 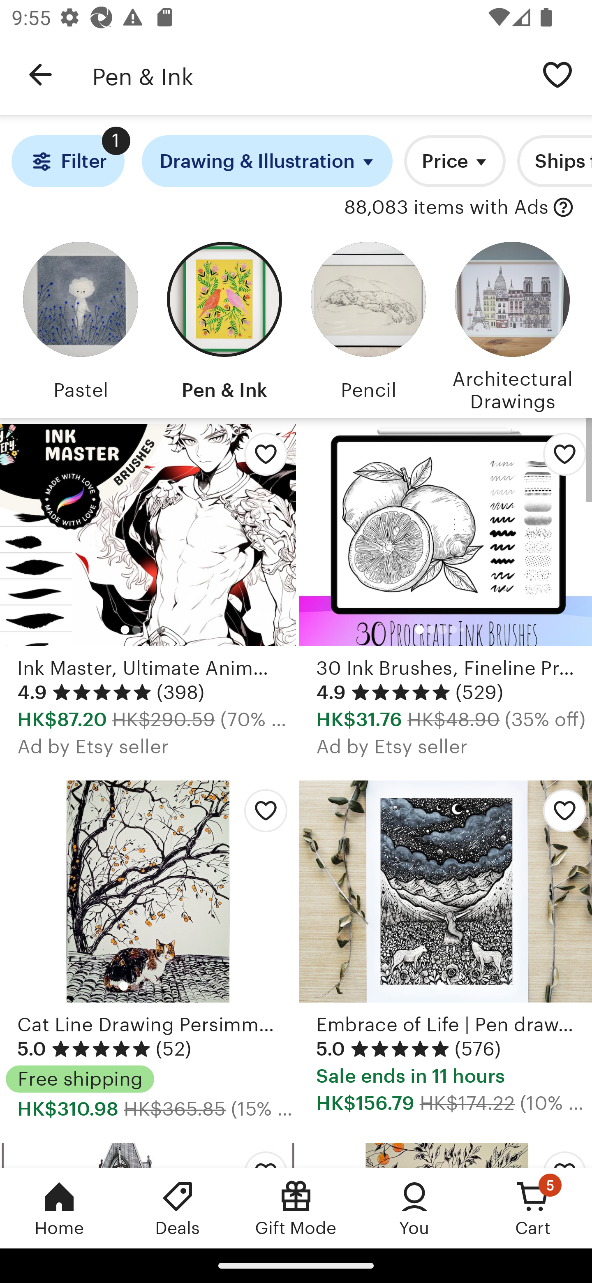 What do you see at coordinates (40, 75) in the screenshot?
I see `Navigate up` at bounding box center [40, 75].